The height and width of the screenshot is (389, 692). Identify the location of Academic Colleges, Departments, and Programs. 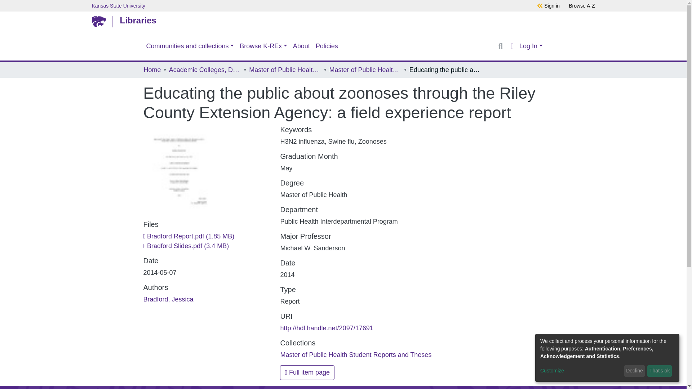
(205, 70).